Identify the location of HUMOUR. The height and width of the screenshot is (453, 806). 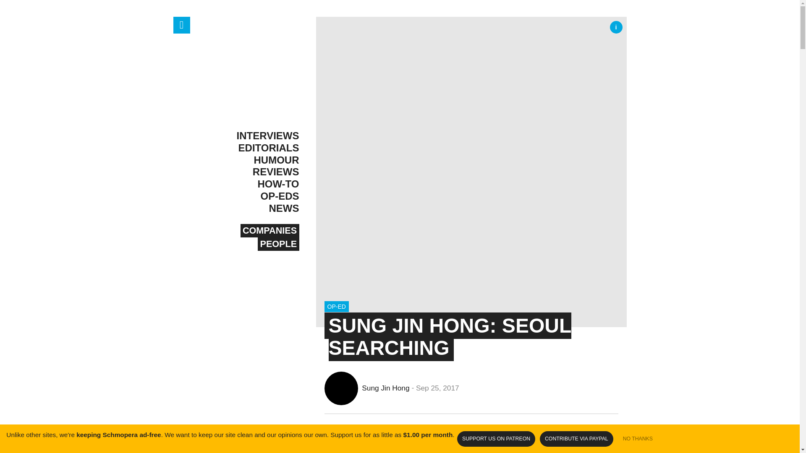
(246, 160).